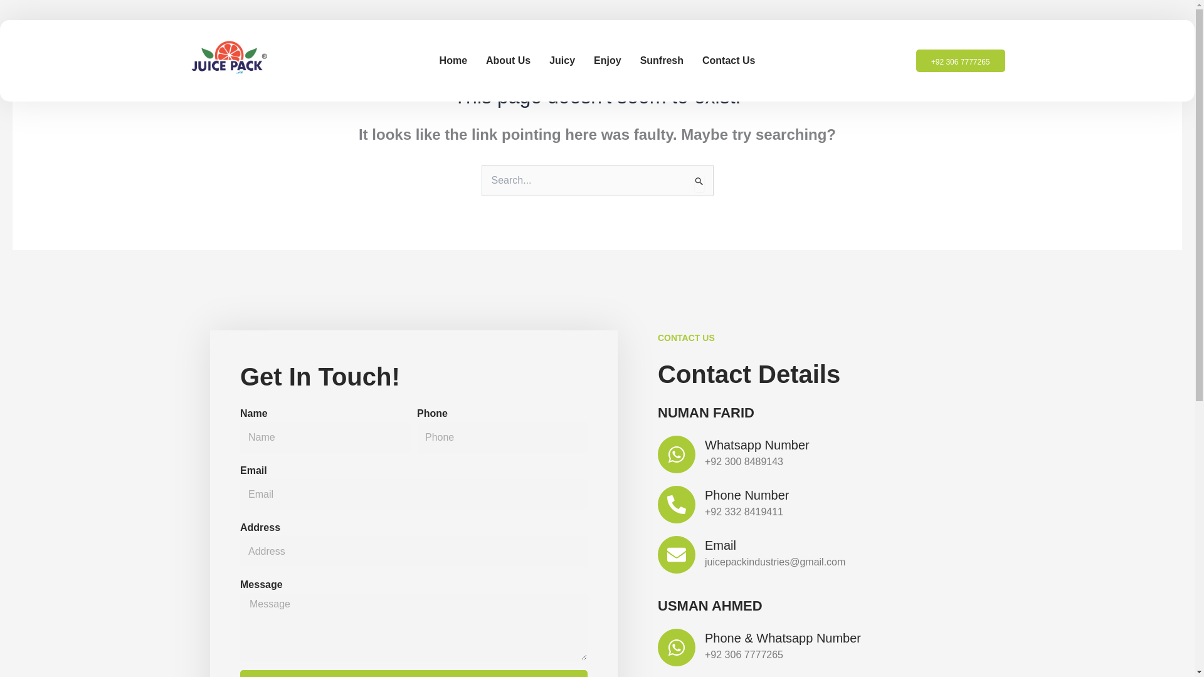 This screenshot has width=1204, height=677. Describe the element at coordinates (453, 61) in the screenshot. I see `Home` at that location.